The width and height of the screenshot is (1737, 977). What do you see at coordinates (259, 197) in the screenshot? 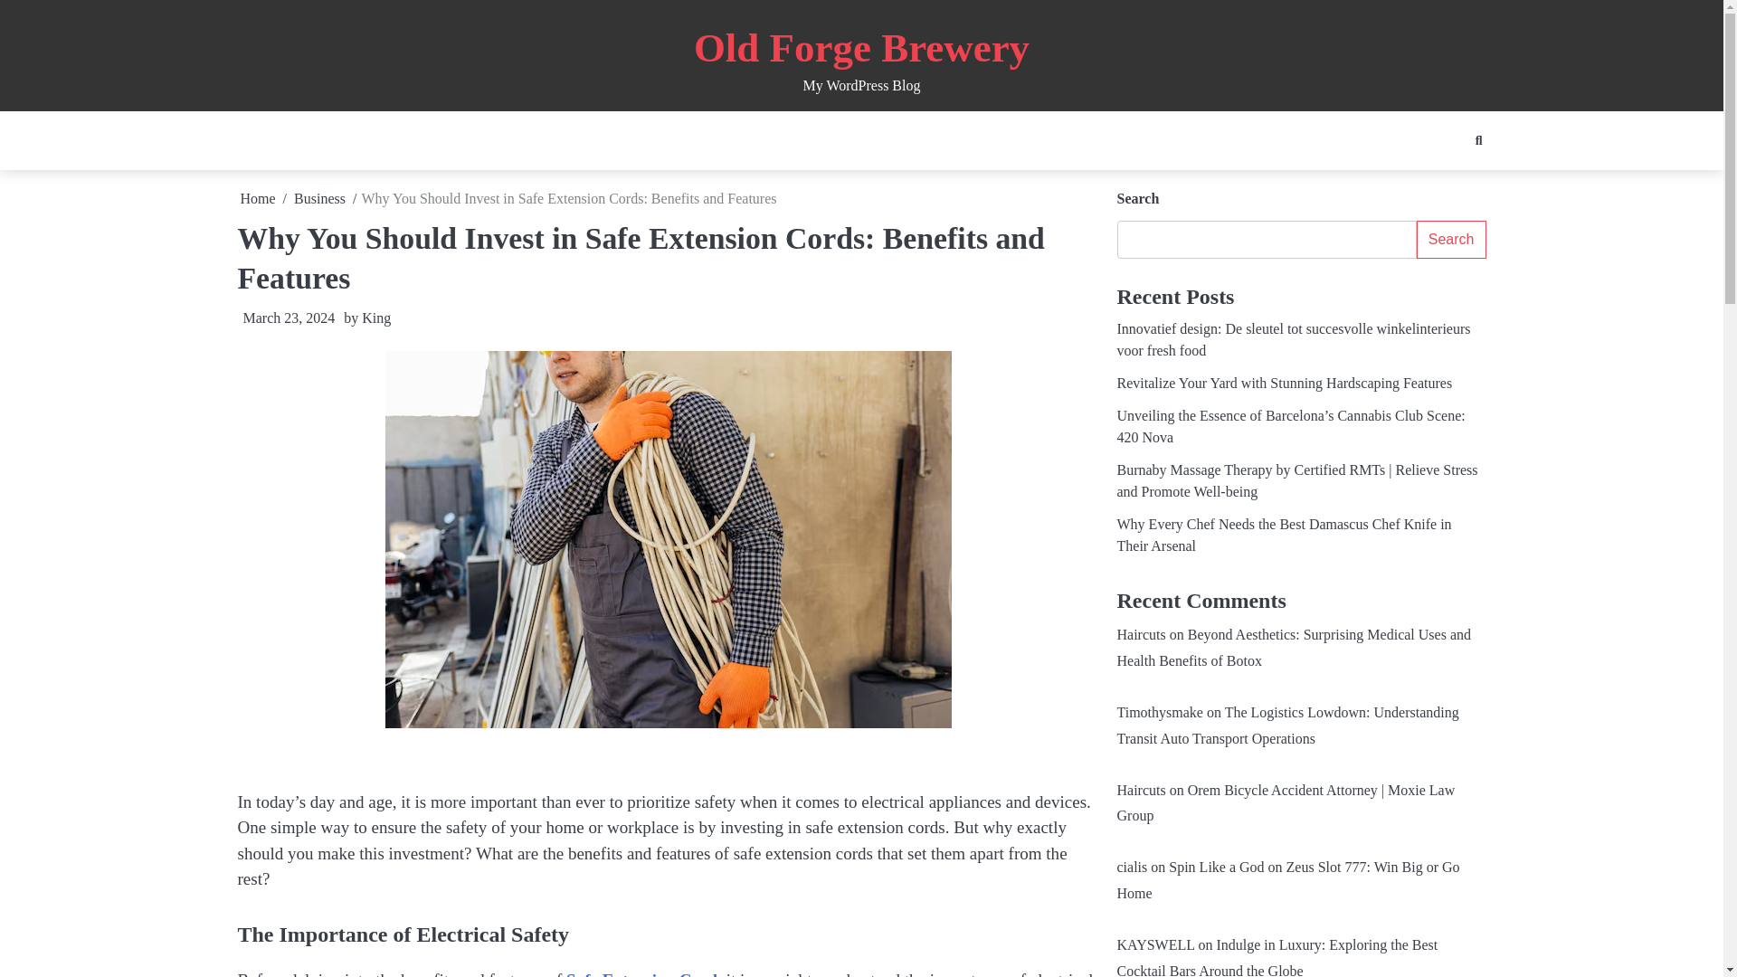
I see `Home` at bounding box center [259, 197].